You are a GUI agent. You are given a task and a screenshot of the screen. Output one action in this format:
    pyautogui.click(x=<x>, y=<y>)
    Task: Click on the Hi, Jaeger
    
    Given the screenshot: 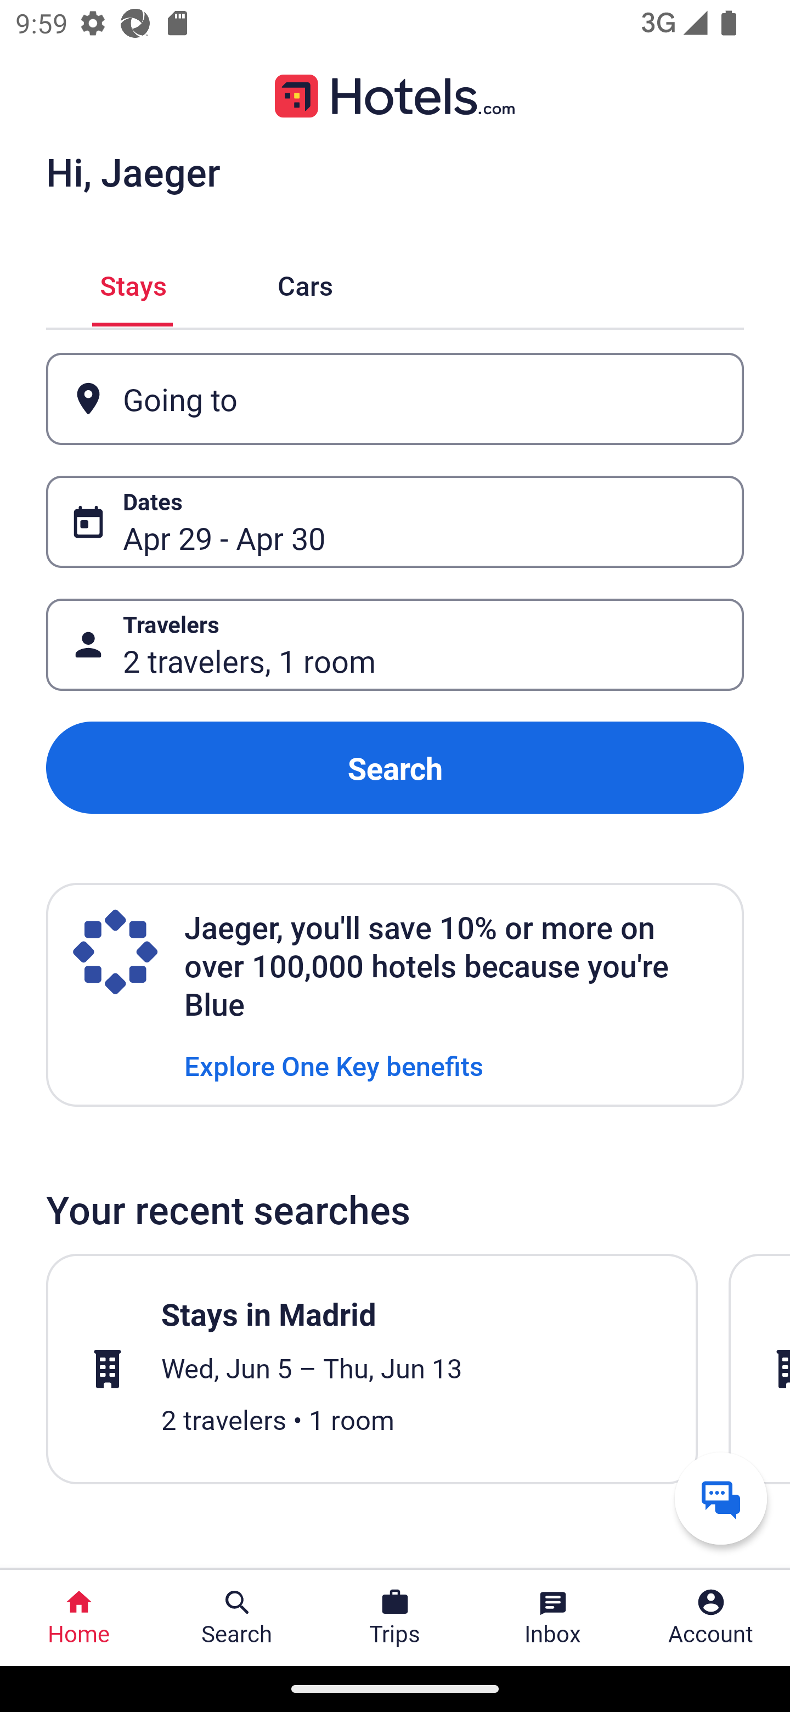 What is the action you would take?
    pyautogui.click(x=133, y=171)
    